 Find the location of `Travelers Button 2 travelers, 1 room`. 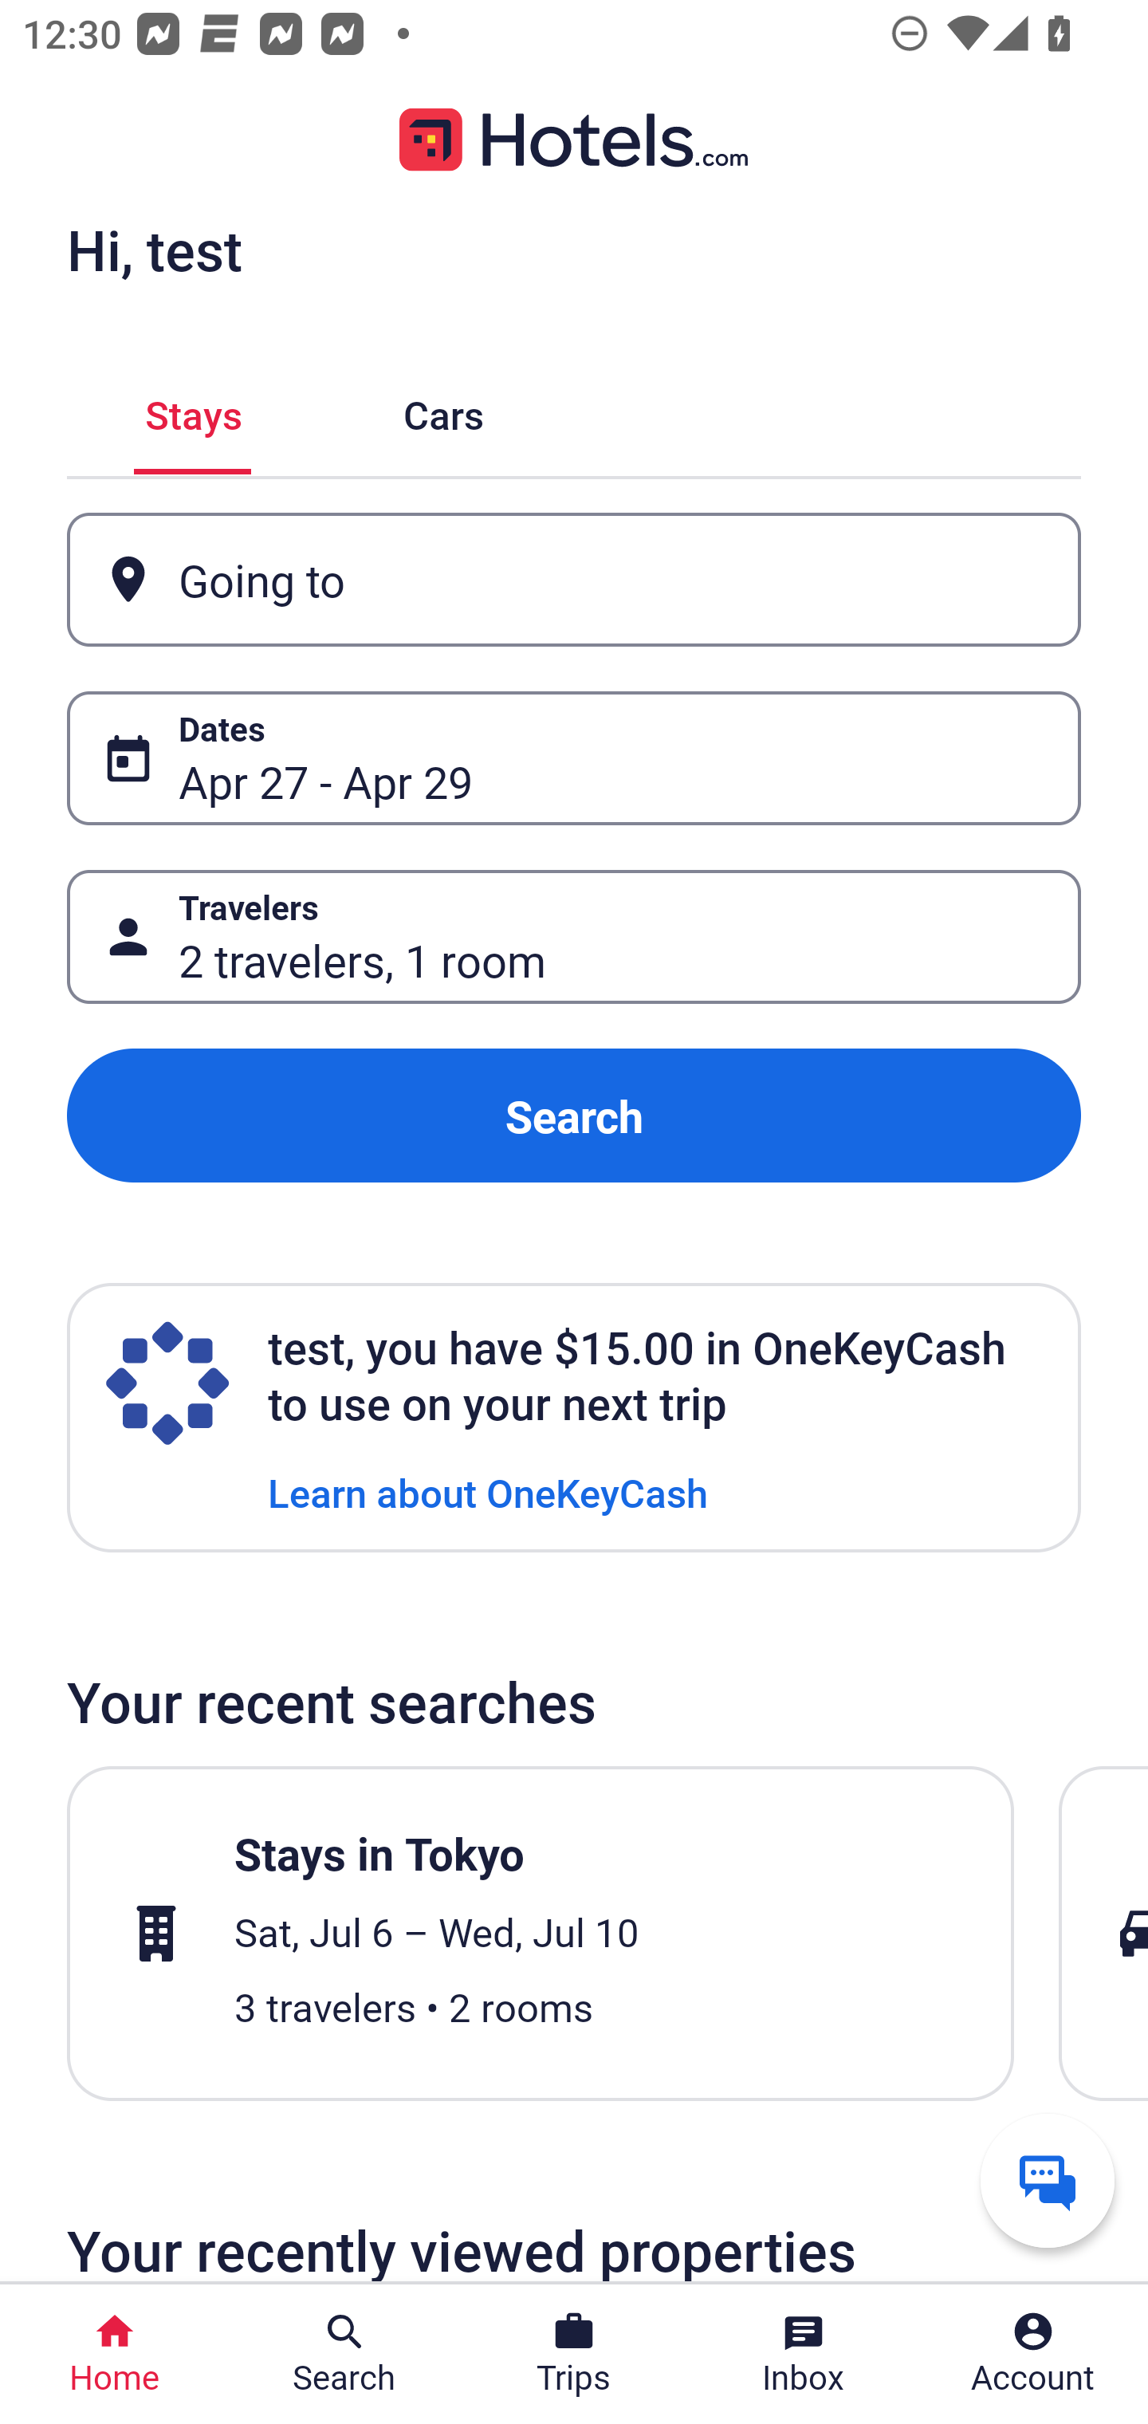

Travelers Button 2 travelers, 1 room is located at coordinates (574, 936).